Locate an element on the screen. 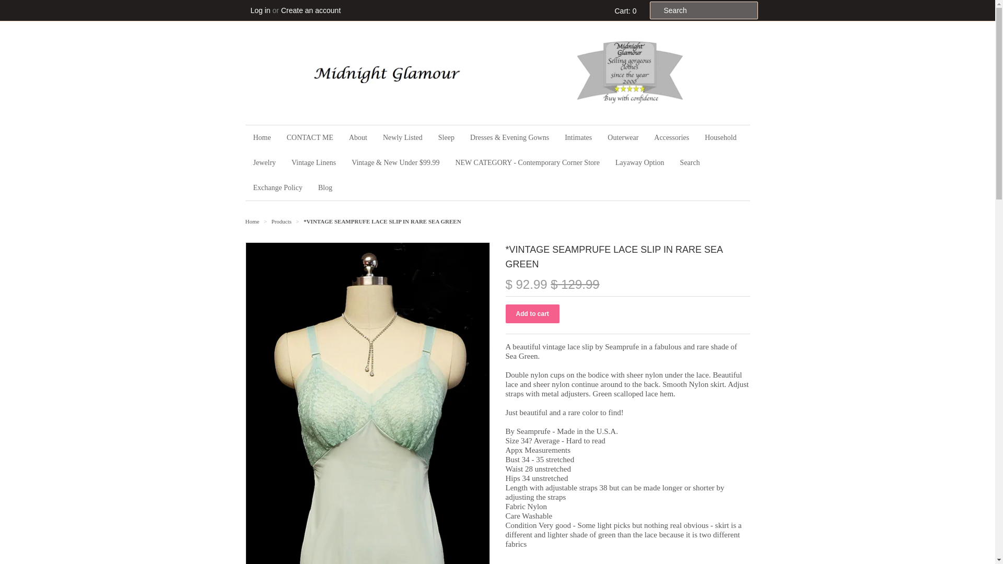 Image resolution: width=1003 pixels, height=564 pixels. Cart: 0 is located at coordinates (623, 10).